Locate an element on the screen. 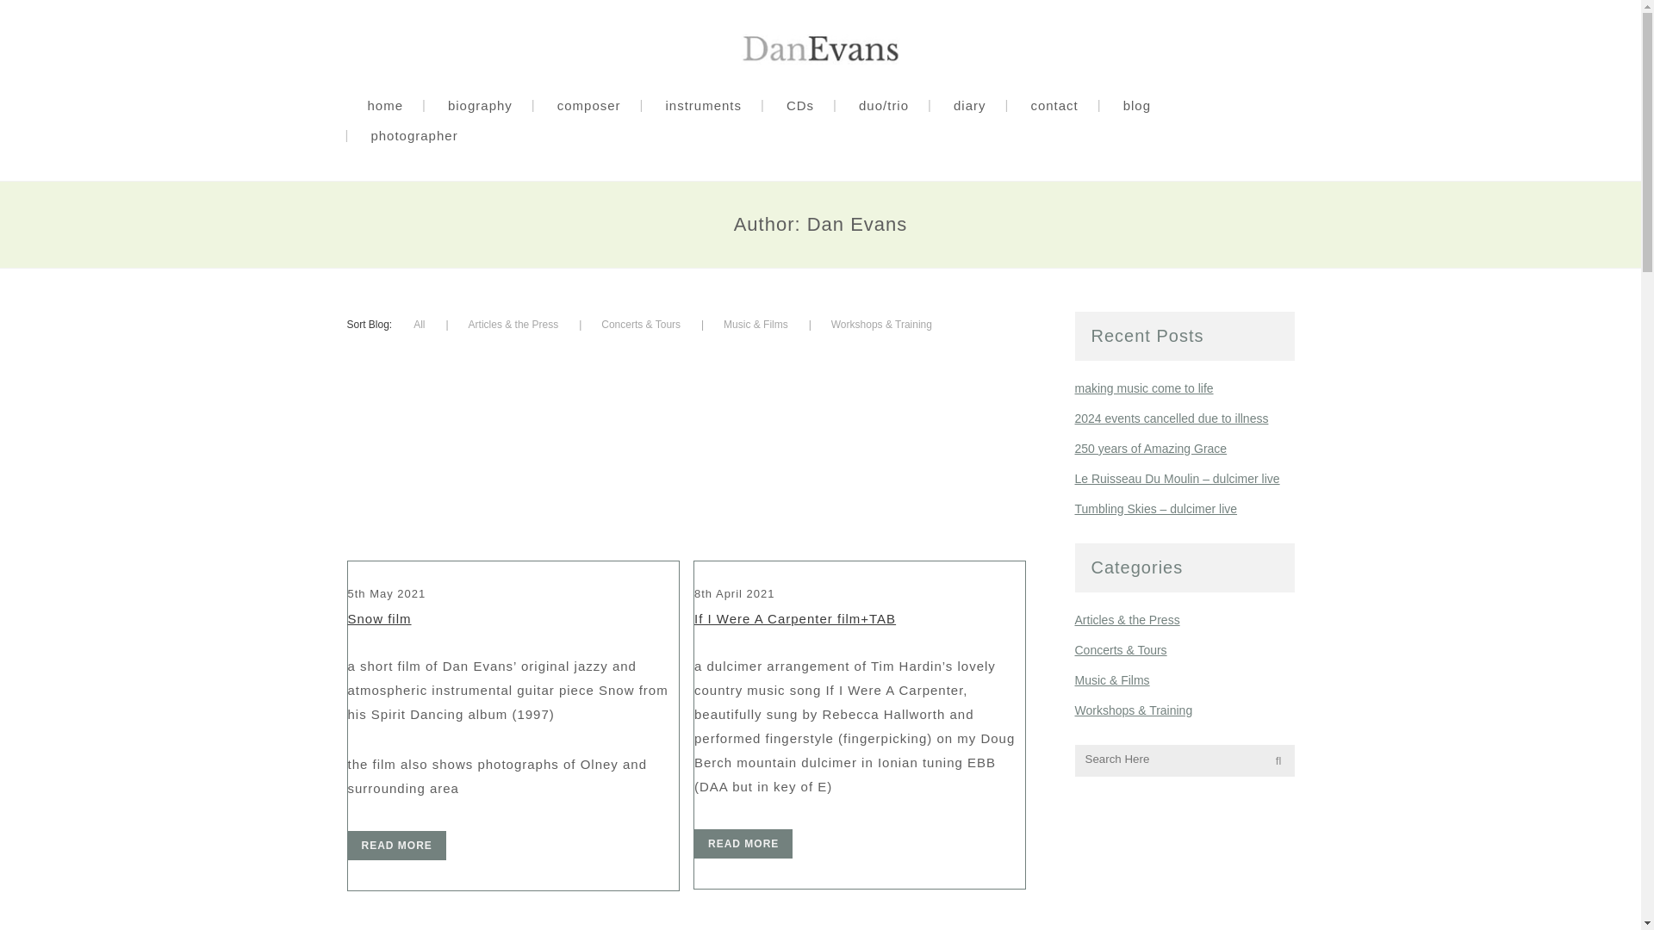  home is located at coordinates (384, 105).